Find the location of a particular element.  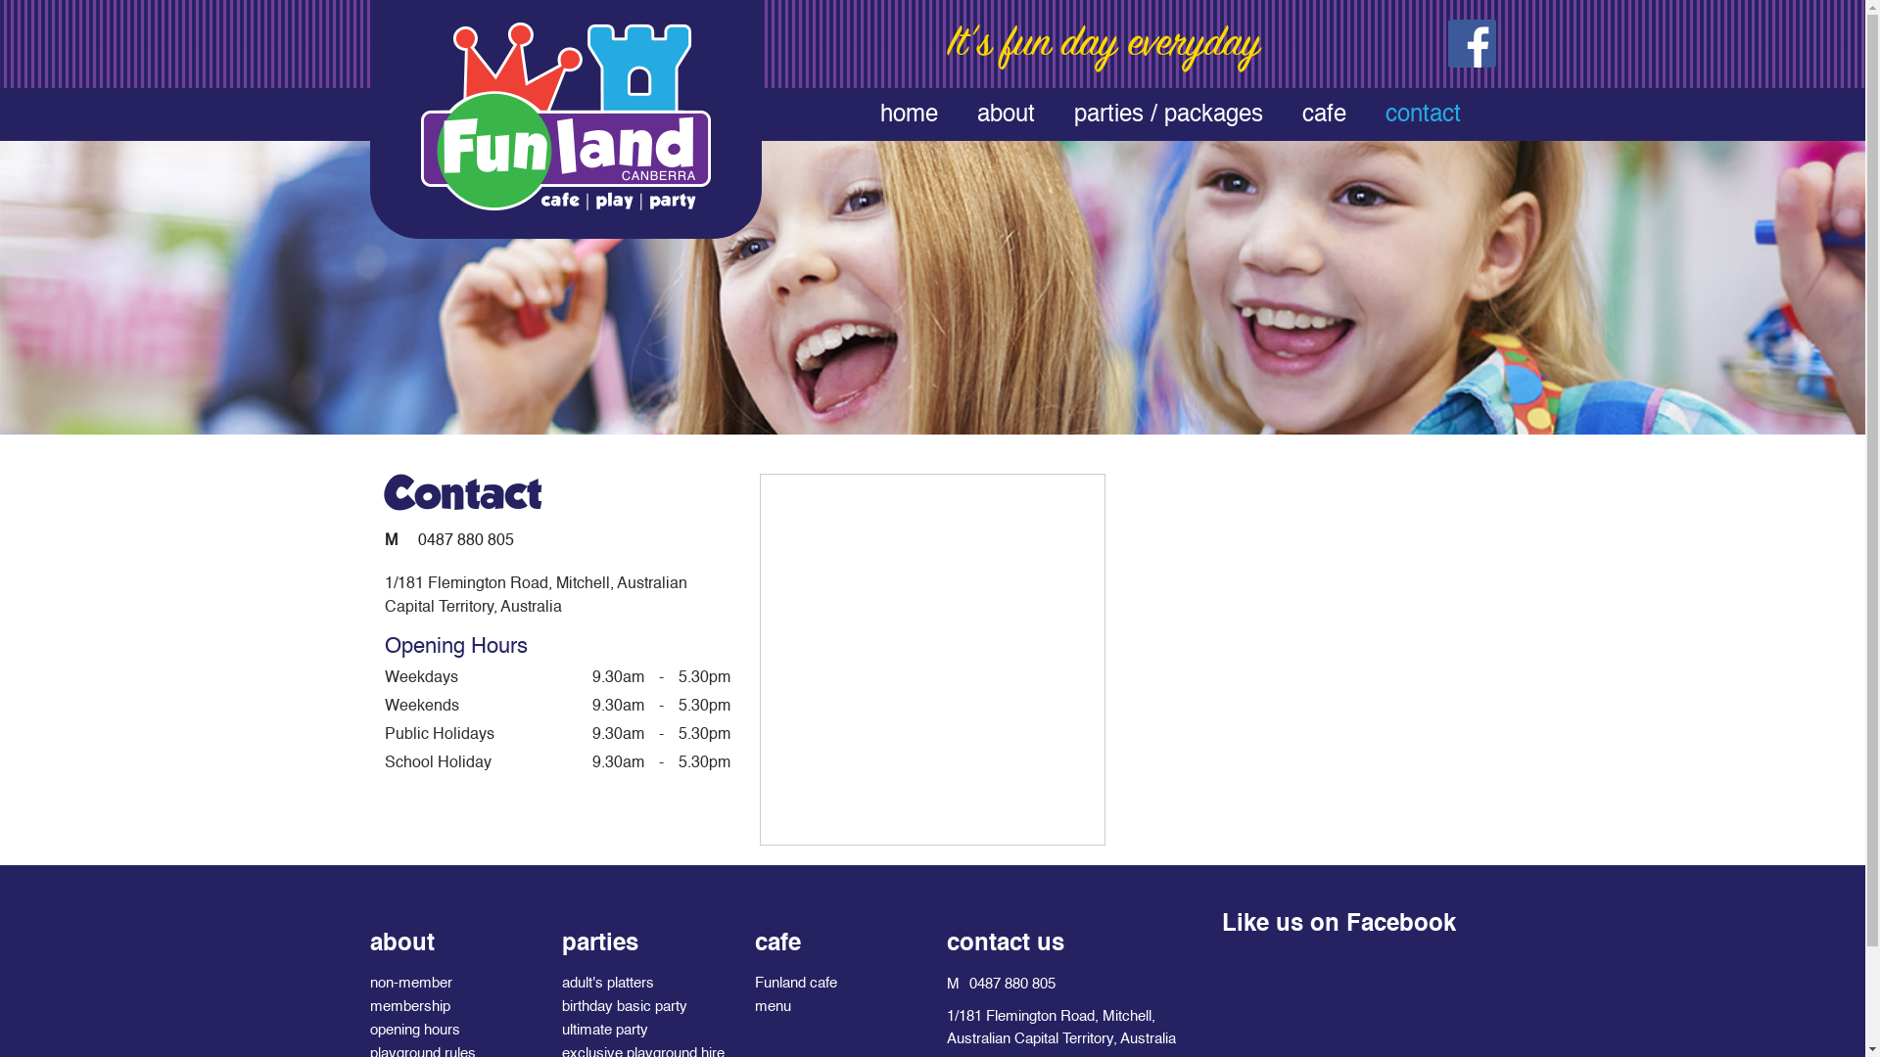

cafe is located at coordinates (1324, 115).